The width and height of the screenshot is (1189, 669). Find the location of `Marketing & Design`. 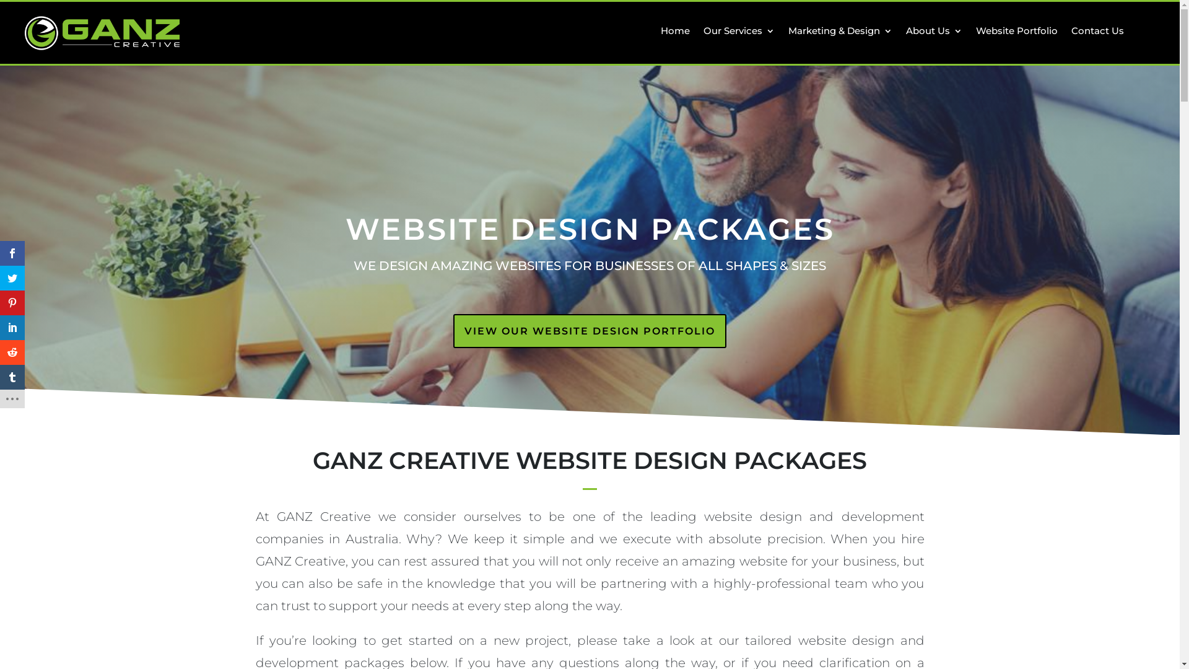

Marketing & Design is located at coordinates (840, 33).